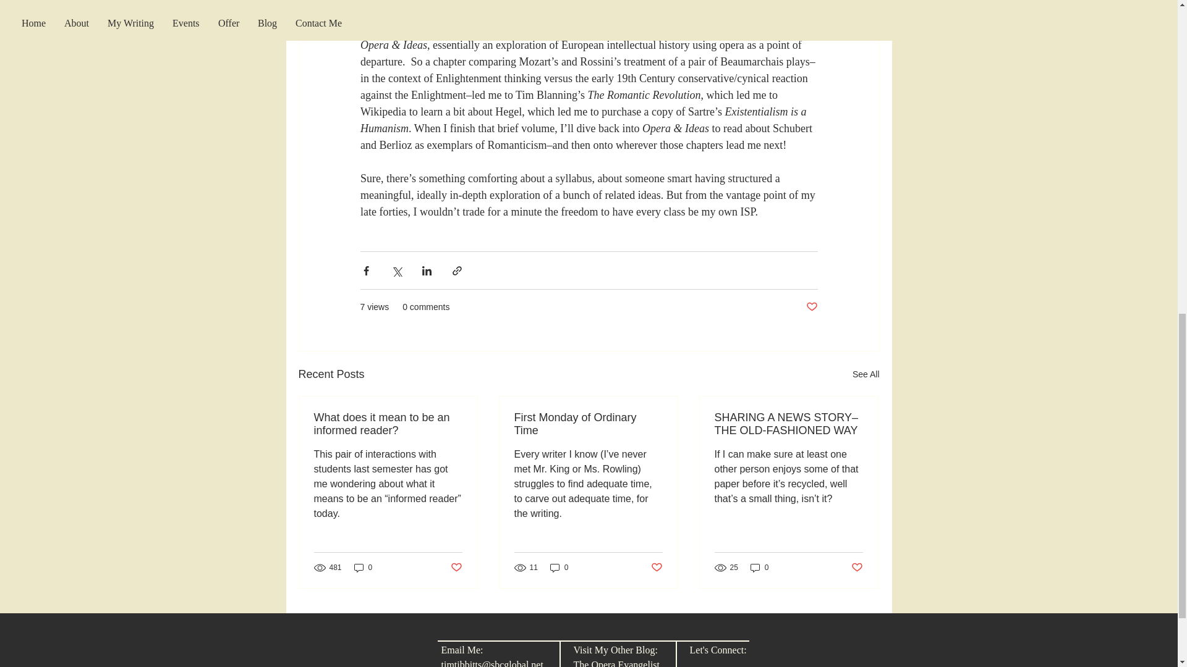 The image size is (1187, 667). I want to click on Post not marked as liked, so click(657, 567).